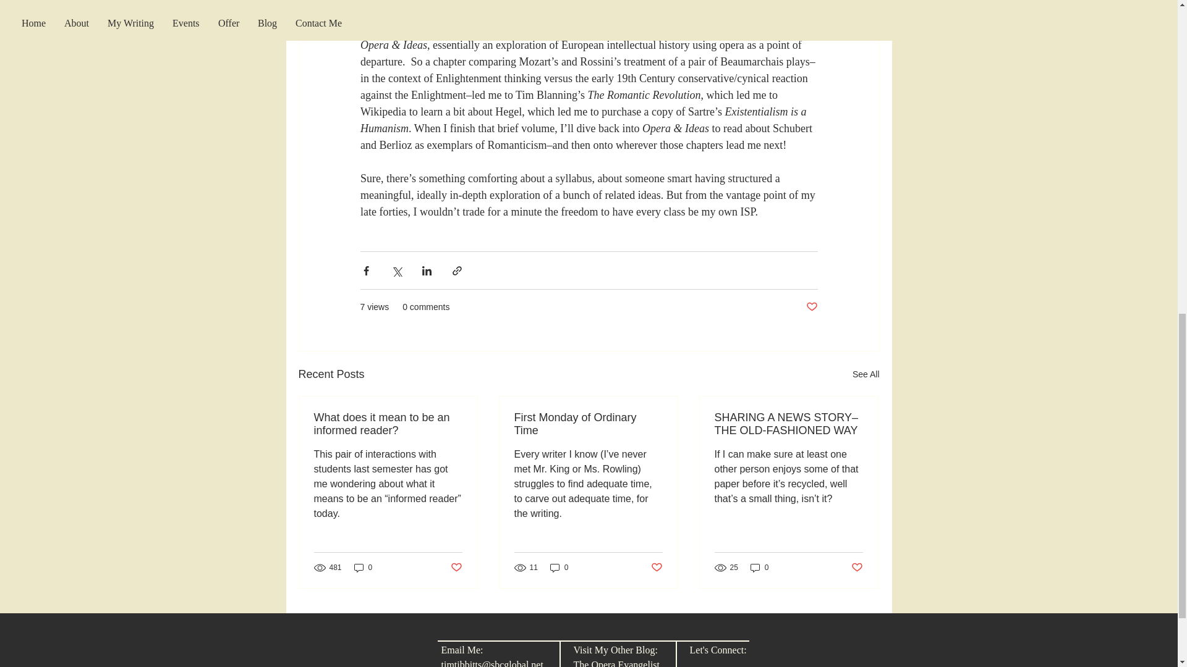 The image size is (1187, 667). I want to click on Post not marked as liked, so click(657, 567).